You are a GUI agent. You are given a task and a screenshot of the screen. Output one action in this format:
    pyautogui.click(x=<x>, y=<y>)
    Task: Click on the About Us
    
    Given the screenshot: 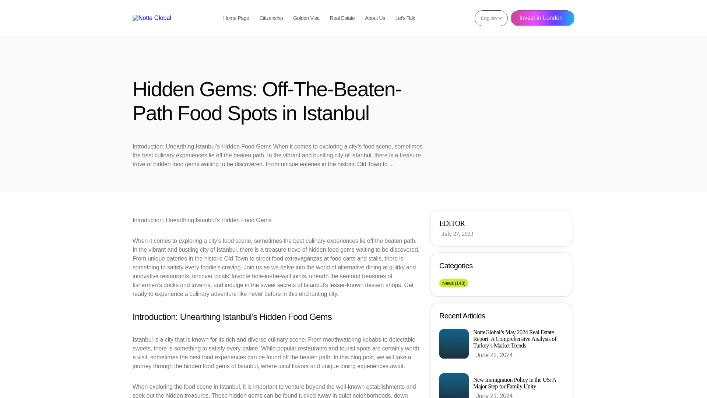 What is the action you would take?
    pyautogui.click(x=375, y=18)
    